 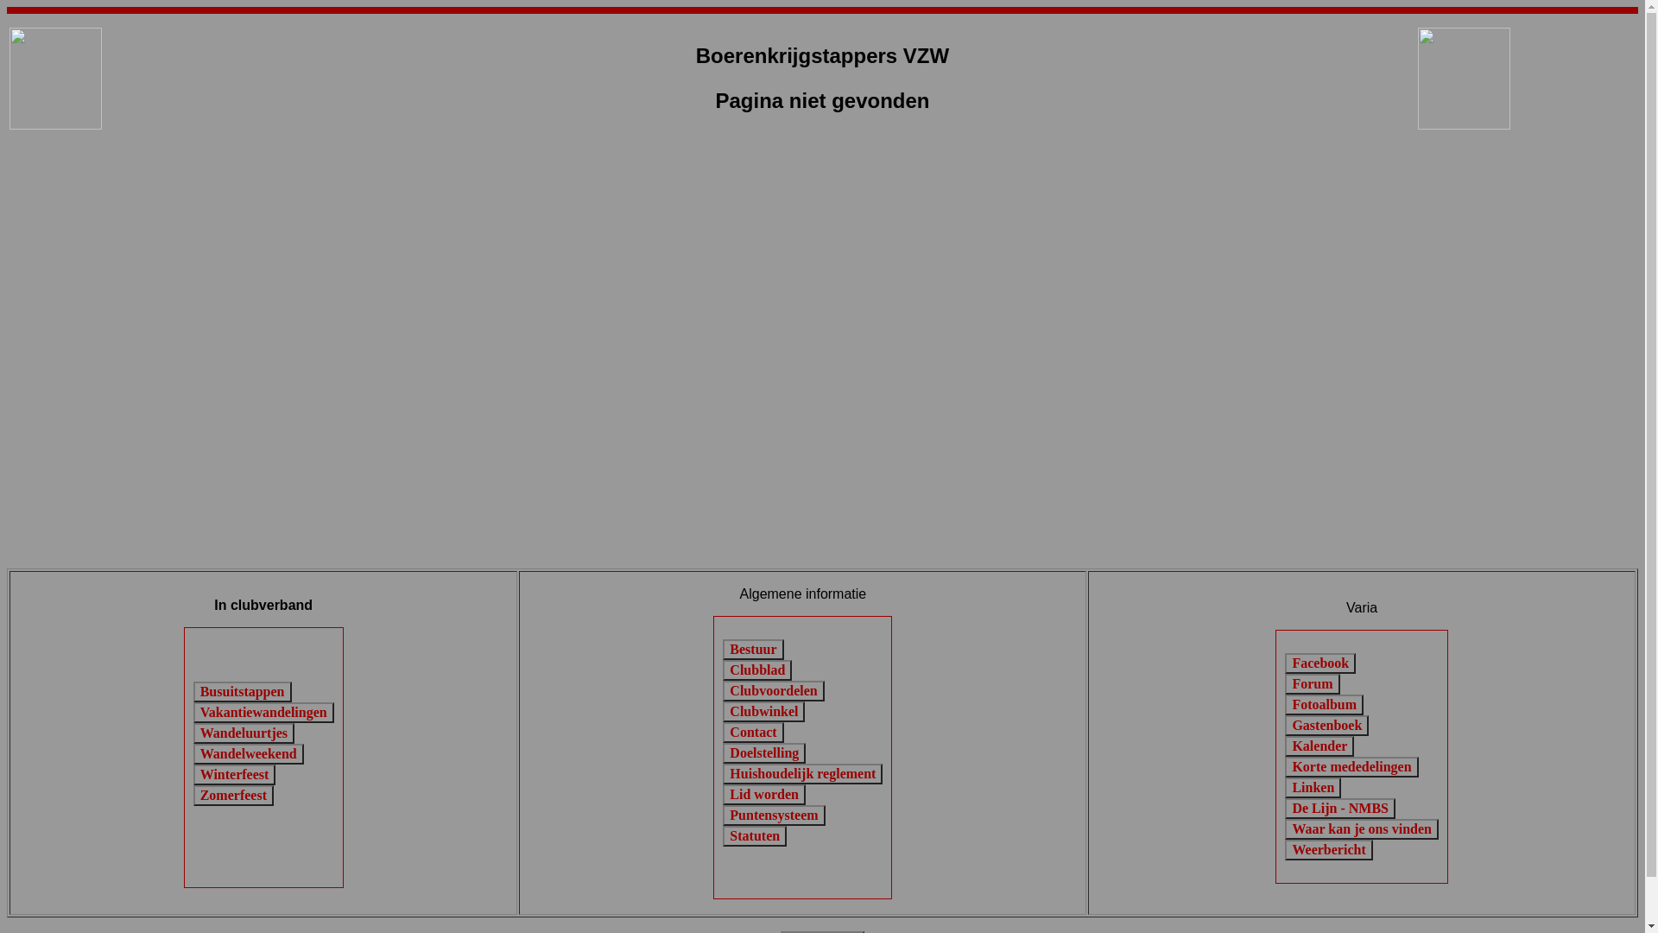 What do you see at coordinates (753, 733) in the screenshot?
I see `Contact` at bounding box center [753, 733].